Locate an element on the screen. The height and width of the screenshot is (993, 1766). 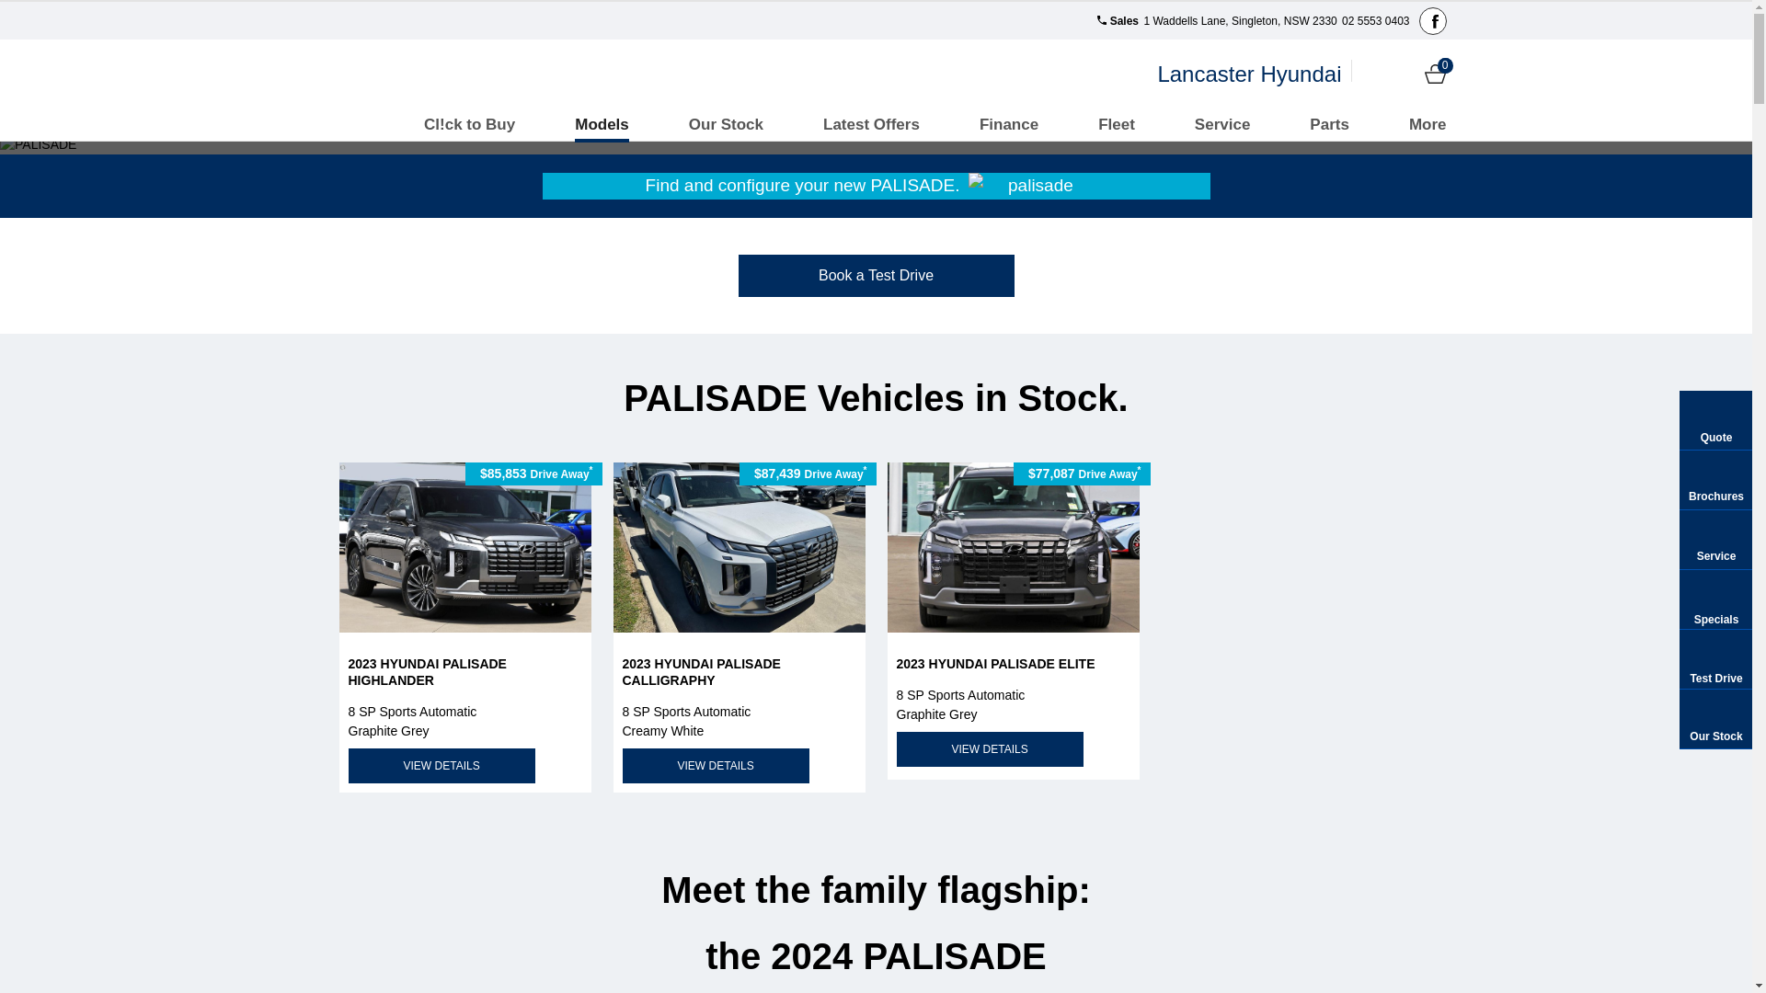
More is located at coordinates (1428, 125).